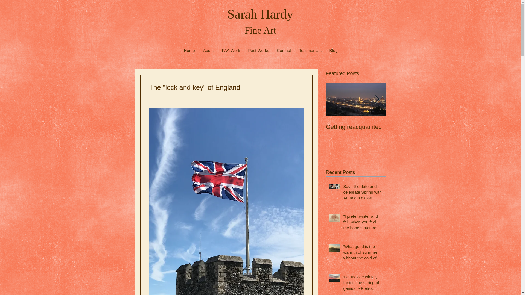 The height and width of the screenshot is (295, 525). Describe the element at coordinates (284, 51) in the screenshot. I see `Contact` at that location.